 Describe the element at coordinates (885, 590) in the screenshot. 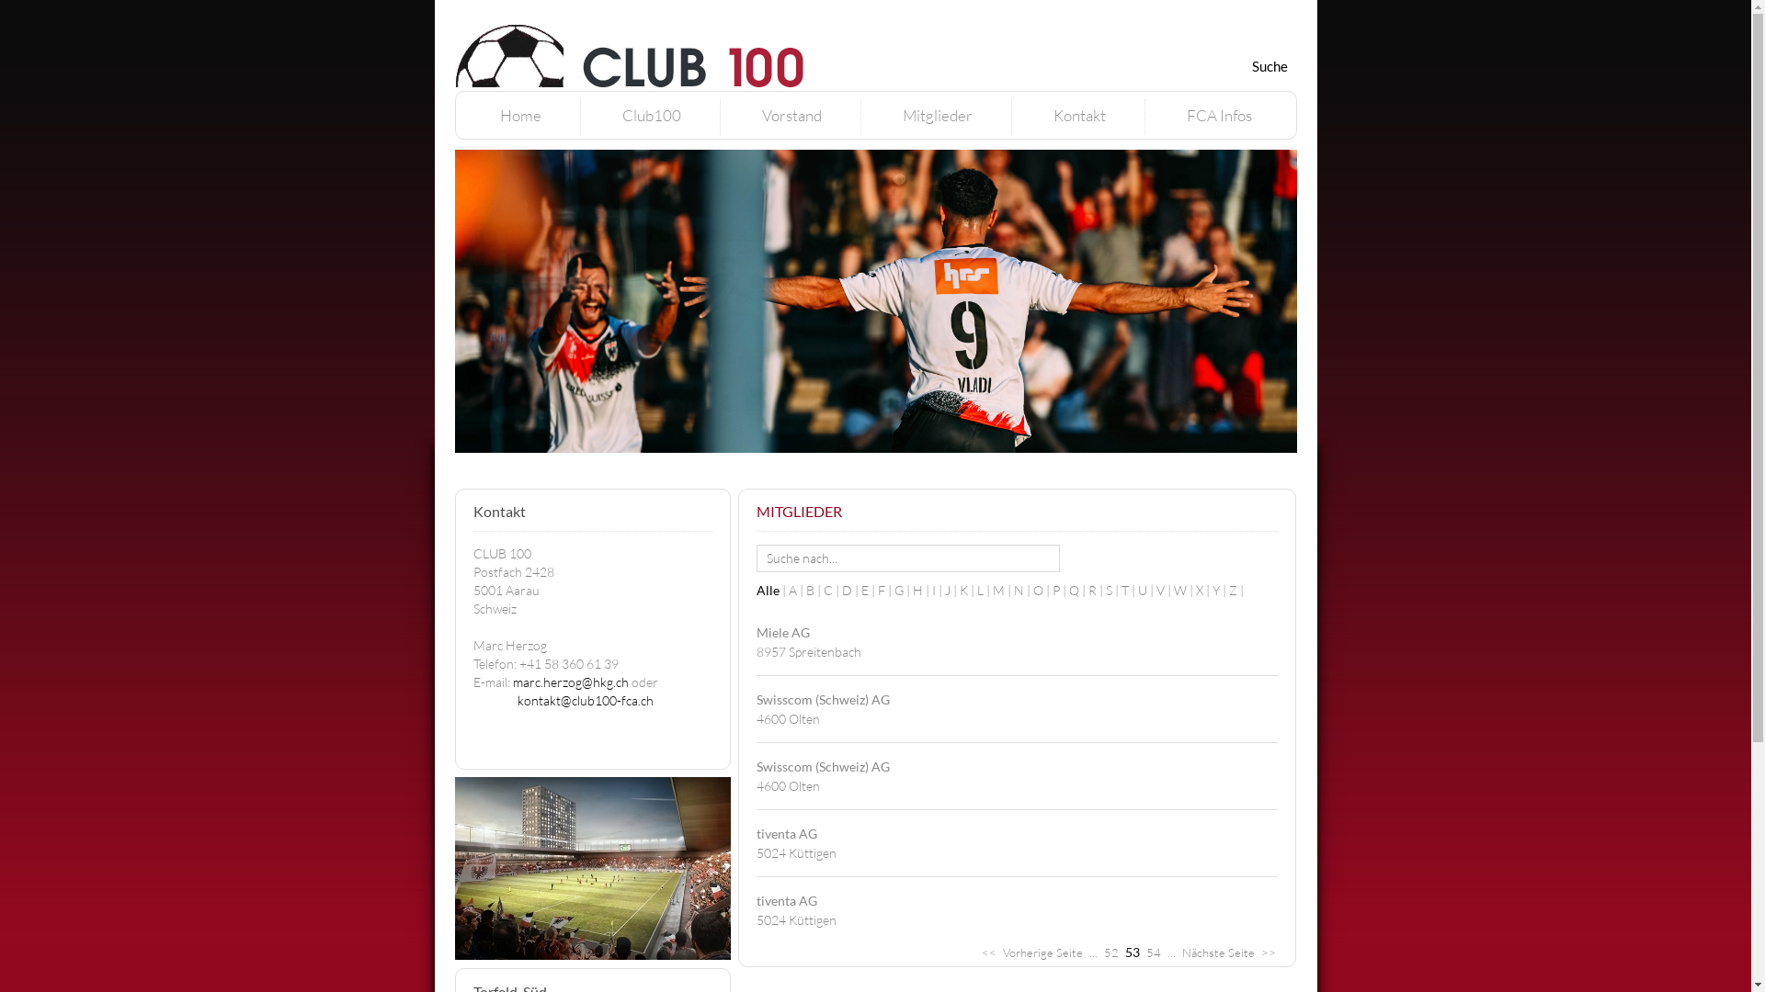

I see `F` at that location.